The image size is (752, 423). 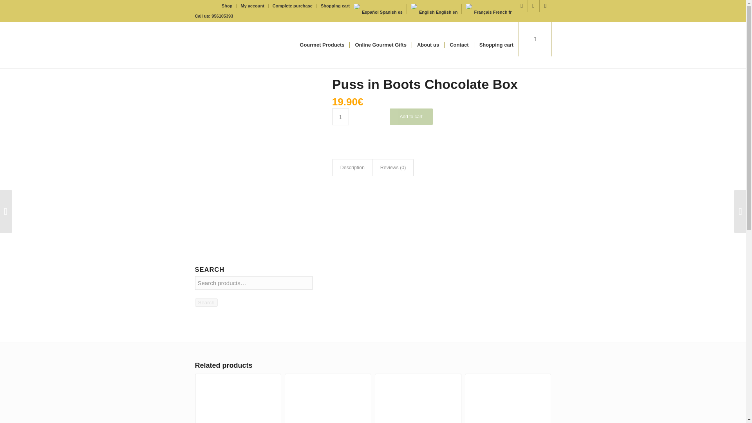 What do you see at coordinates (434, 12) in the screenshot?
I see `English English en` at bounding box center [434, 12].